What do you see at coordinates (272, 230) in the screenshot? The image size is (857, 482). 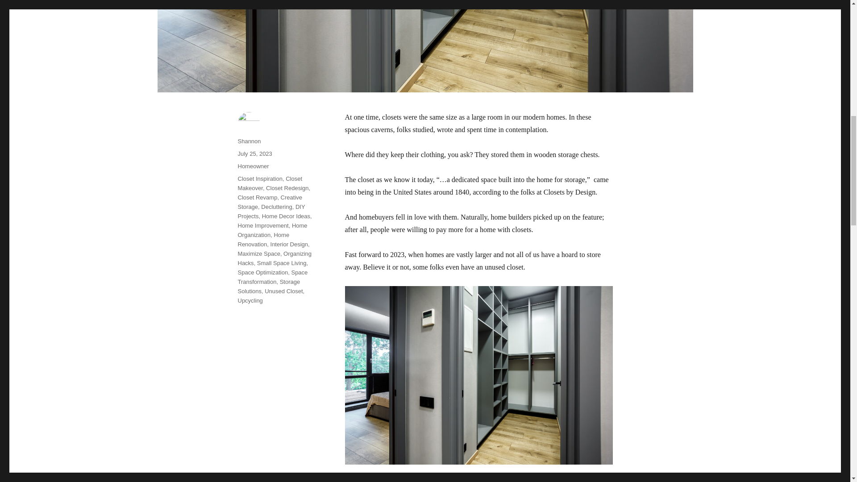 I see `Home Organization` at bounding box center [272, 230].